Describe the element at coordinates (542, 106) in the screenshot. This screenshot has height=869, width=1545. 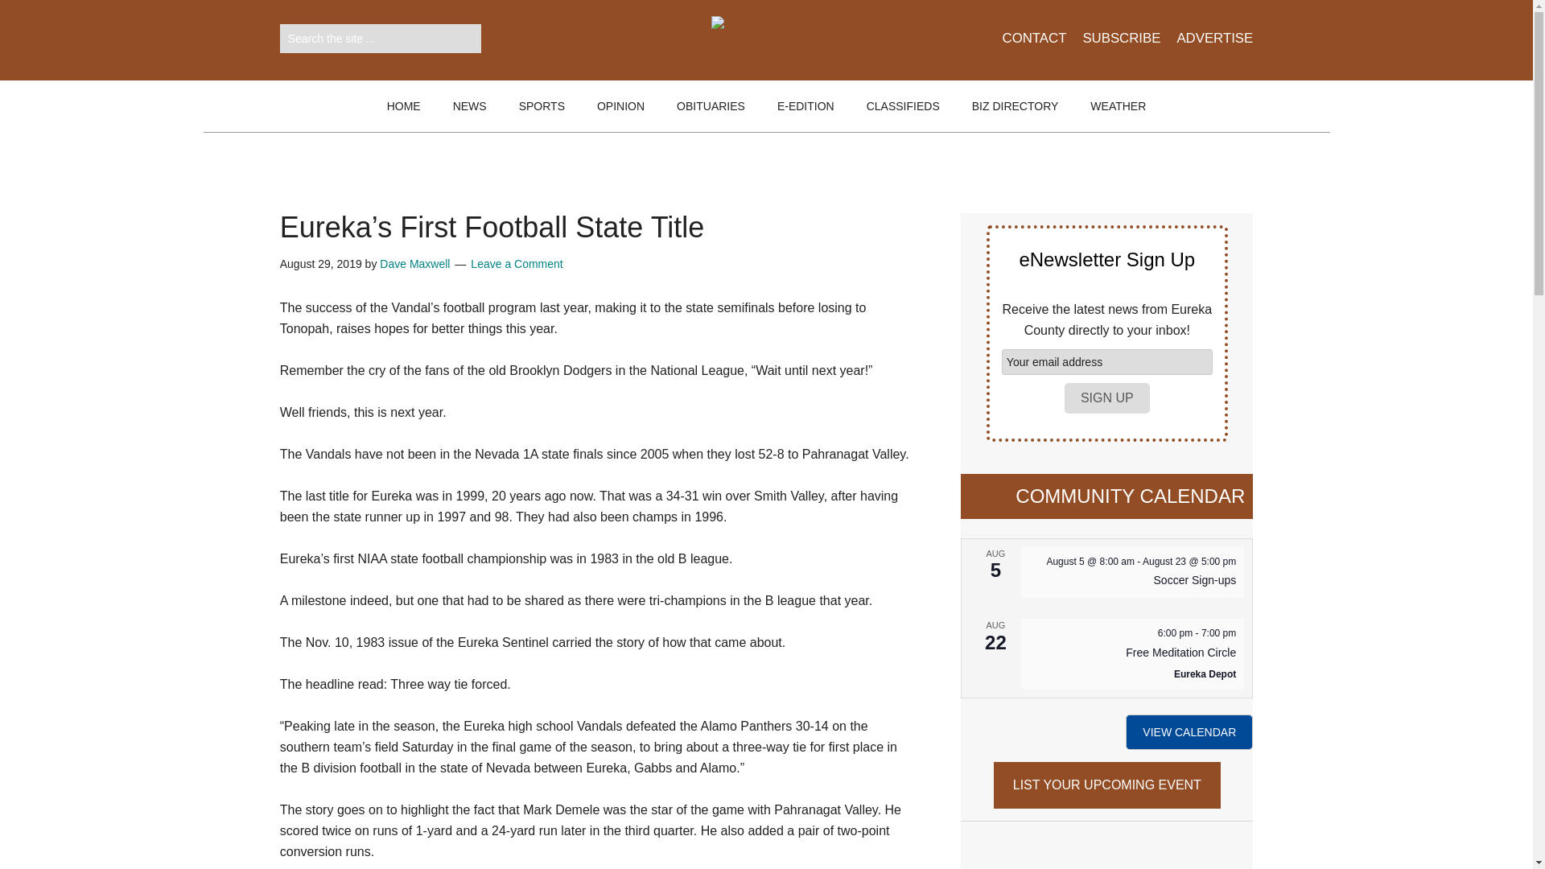
I see `SPORTS` at that location.